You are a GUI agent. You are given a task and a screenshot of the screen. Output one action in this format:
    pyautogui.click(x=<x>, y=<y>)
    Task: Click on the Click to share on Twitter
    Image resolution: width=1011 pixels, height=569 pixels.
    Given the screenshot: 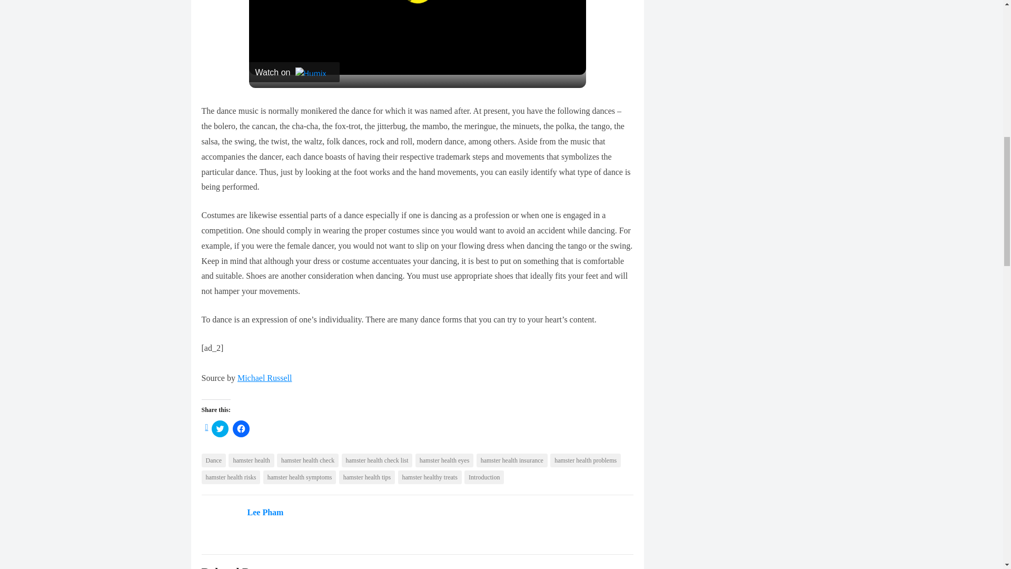 What is the action you would take?
    pyautogui.click(x=220, y=429)
    